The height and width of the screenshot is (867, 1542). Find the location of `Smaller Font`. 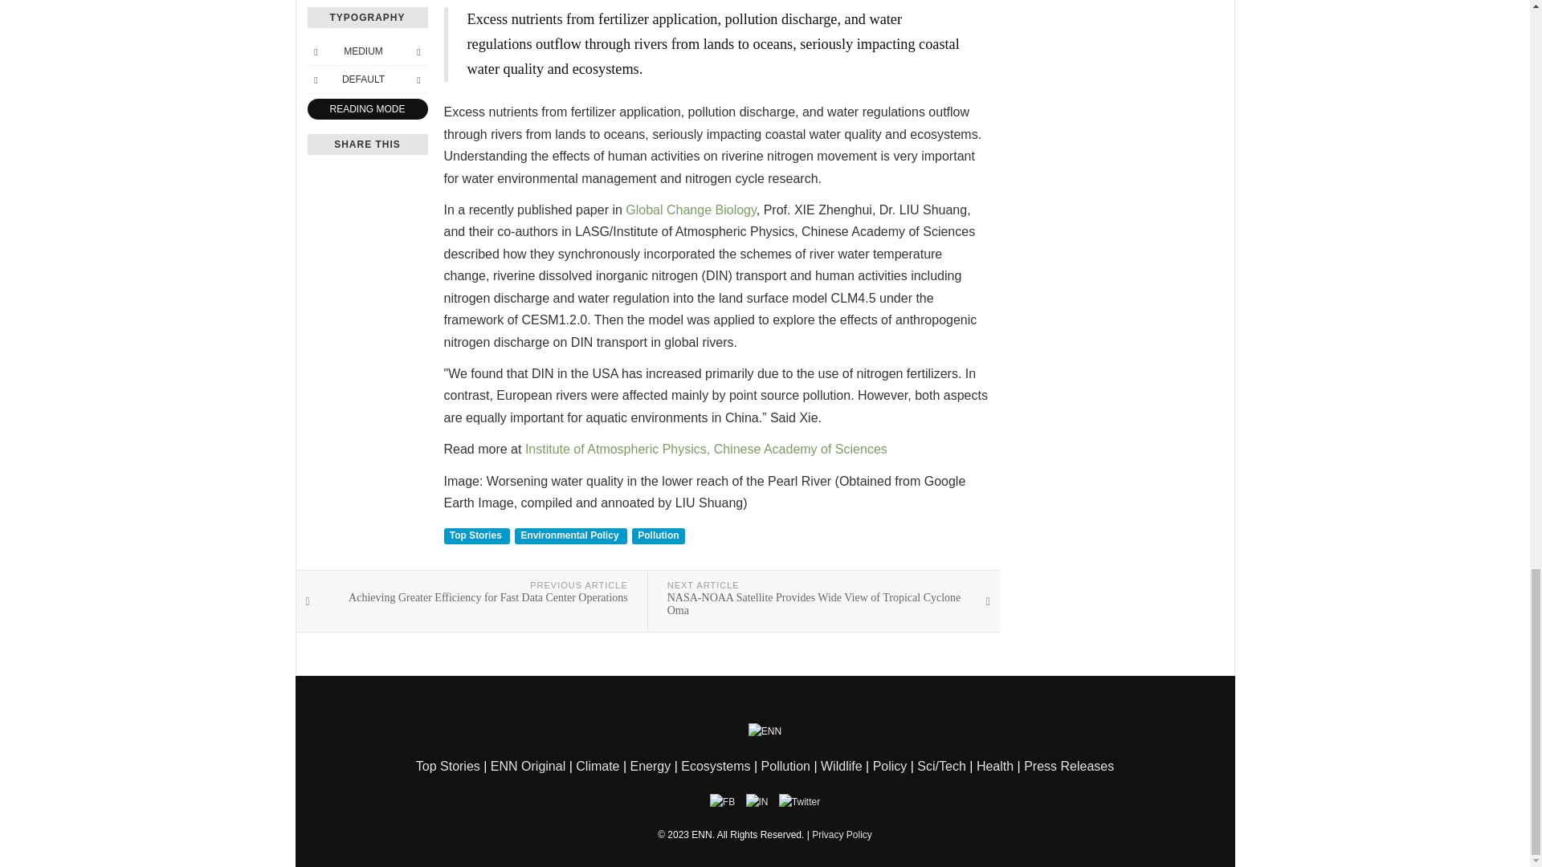

Smaller Font is located at coordinates (315, 51).